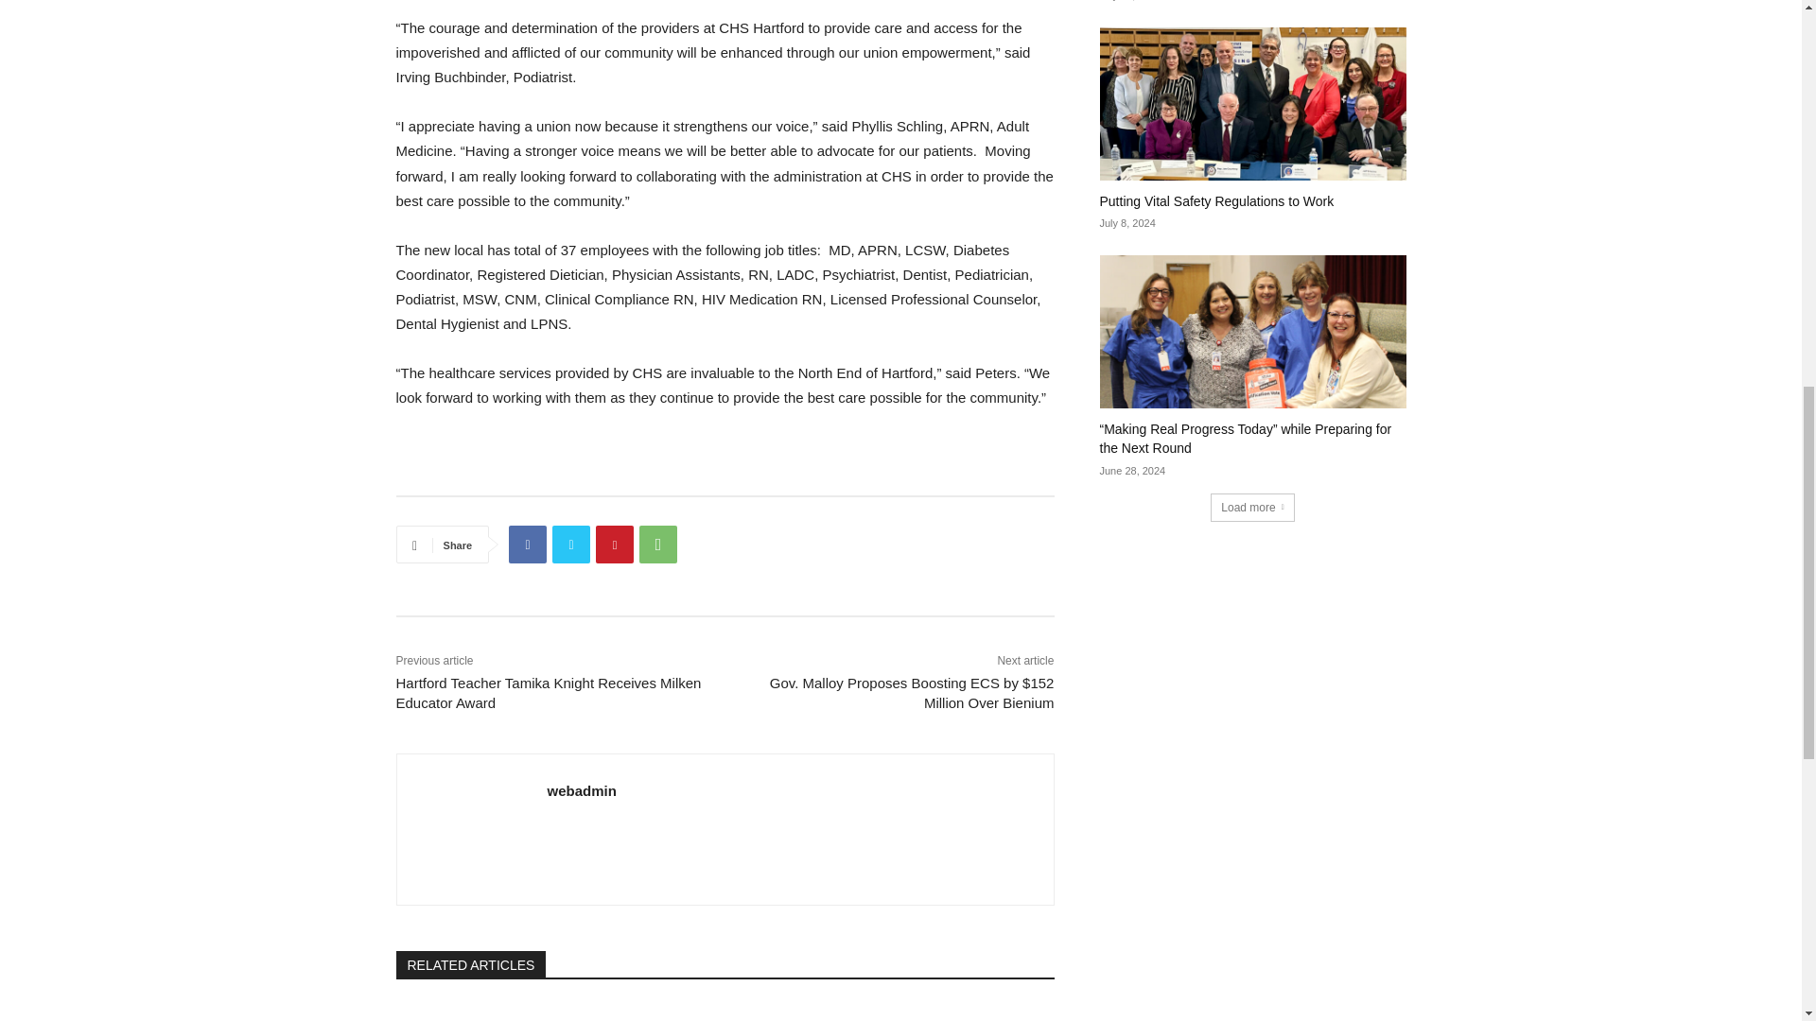 The image size is (1816, 1021). What do you see at coordinates (527, 545) in the screenshot?
I see `Facebook` at bounding box center [527, 545].